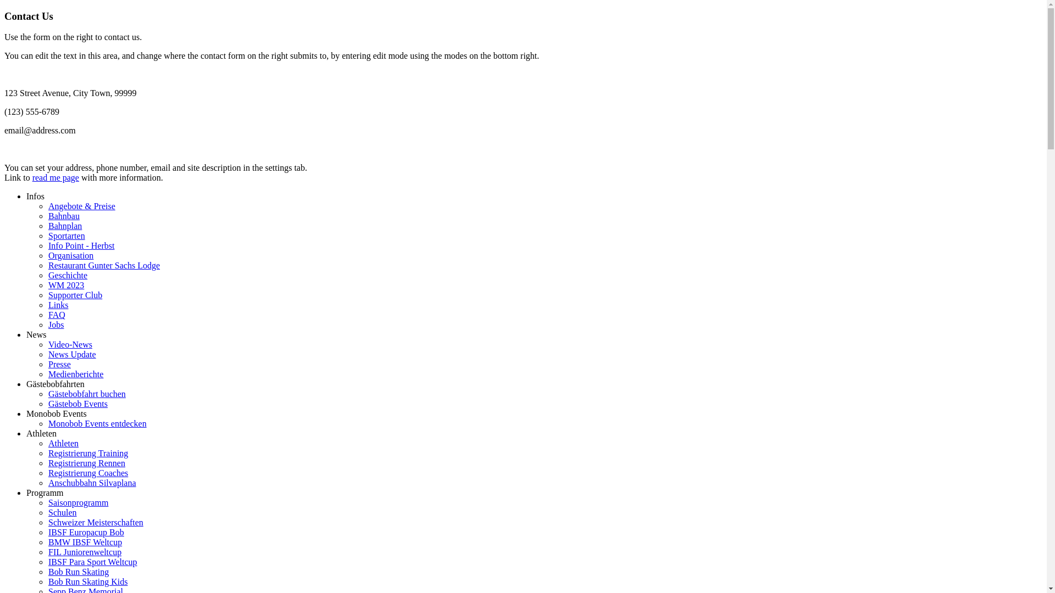 The image size is (1055, 593). I want to click on Jobs, so click(56, 325).